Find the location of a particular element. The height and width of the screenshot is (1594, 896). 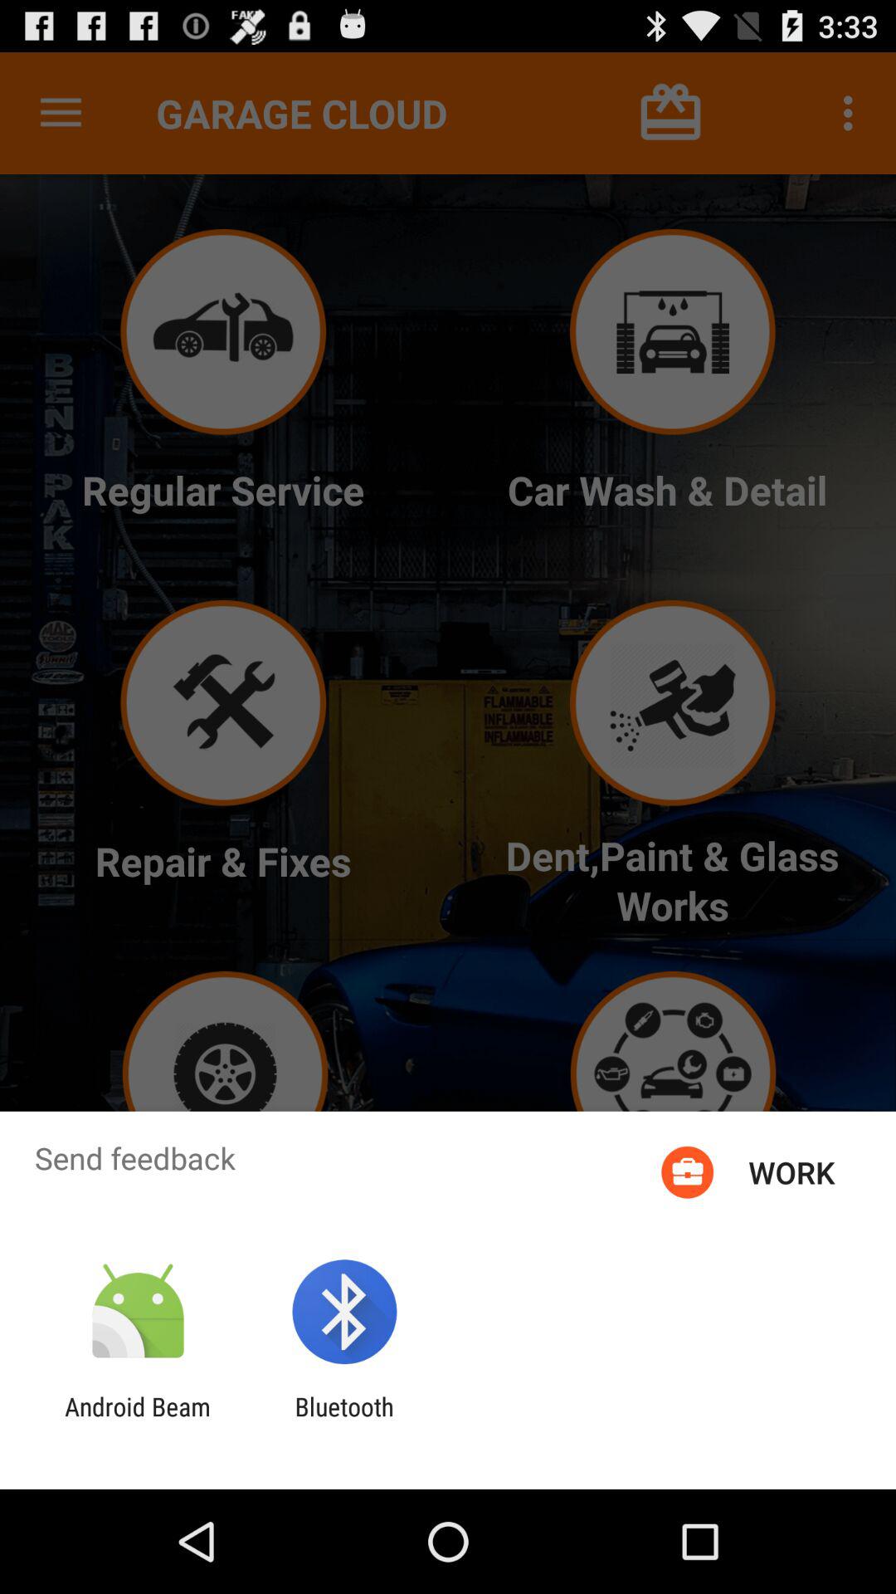

click the app next to the bluetooth item is located at coordinates (138, 1421).